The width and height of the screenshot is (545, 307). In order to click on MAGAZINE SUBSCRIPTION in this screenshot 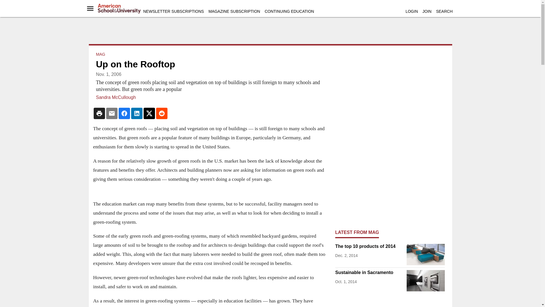, I will do `click(234, 11)`.